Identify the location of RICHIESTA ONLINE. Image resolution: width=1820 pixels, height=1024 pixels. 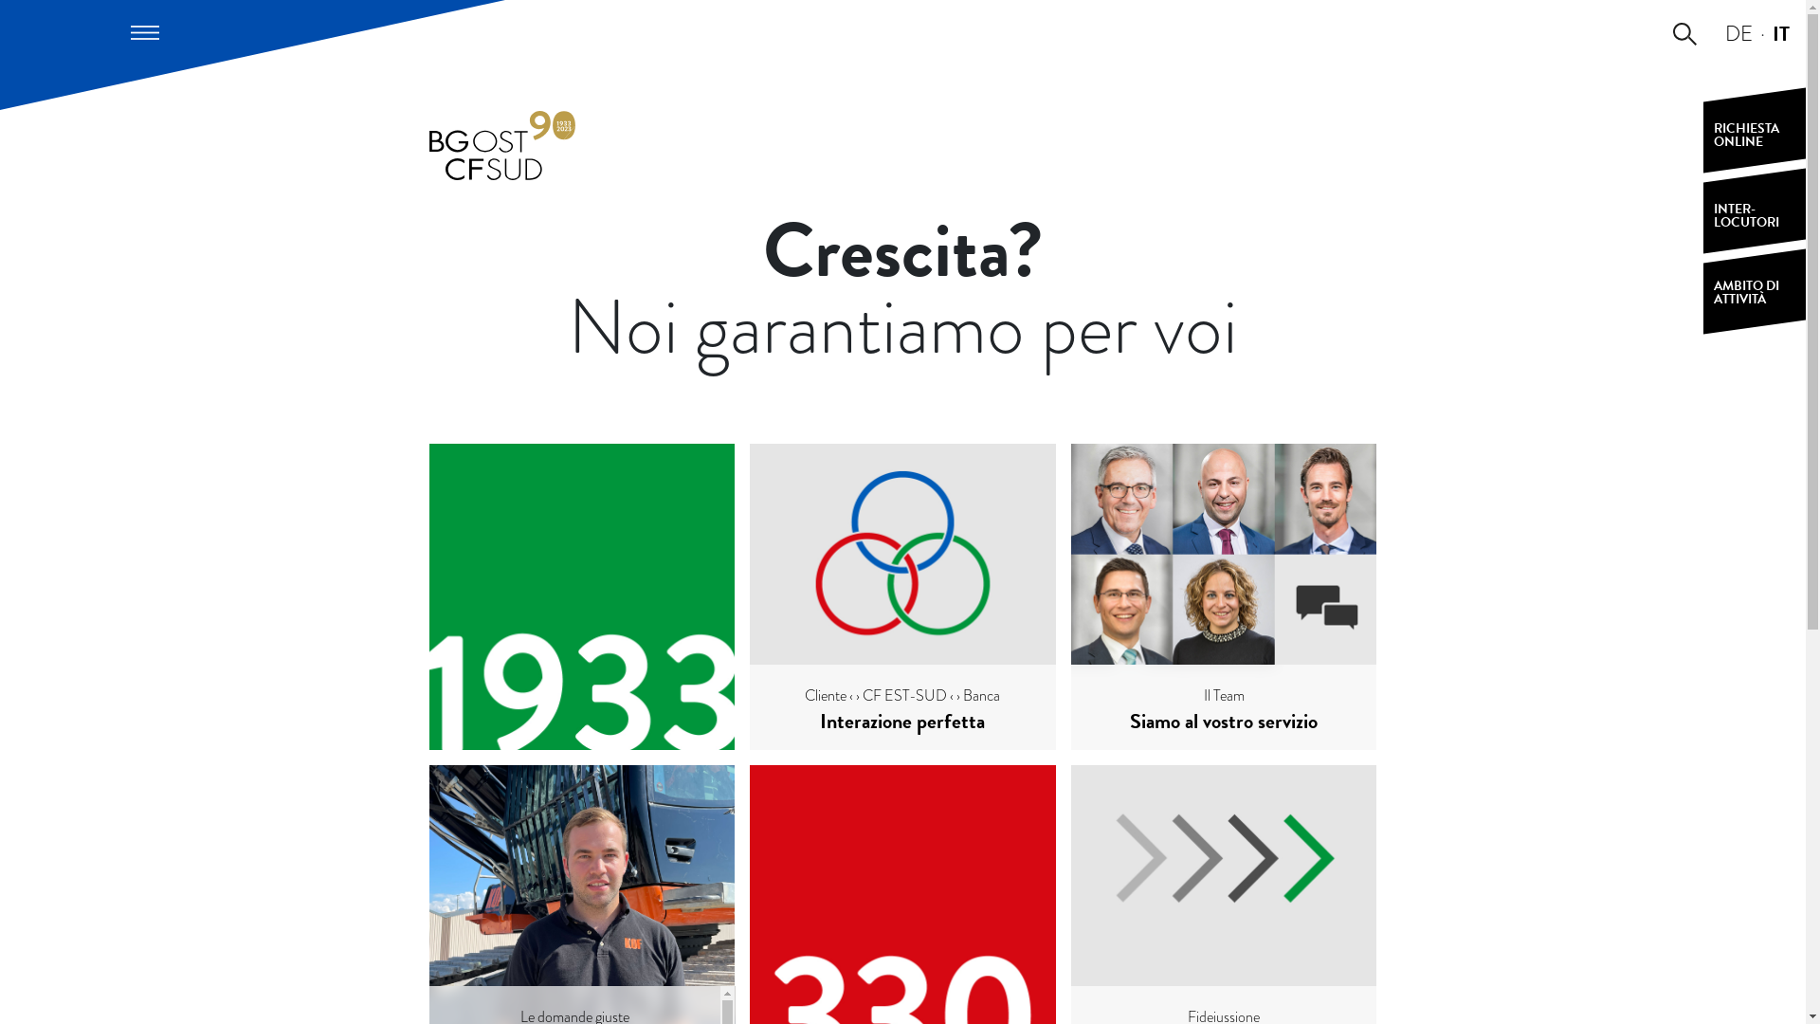
(1755, 131).